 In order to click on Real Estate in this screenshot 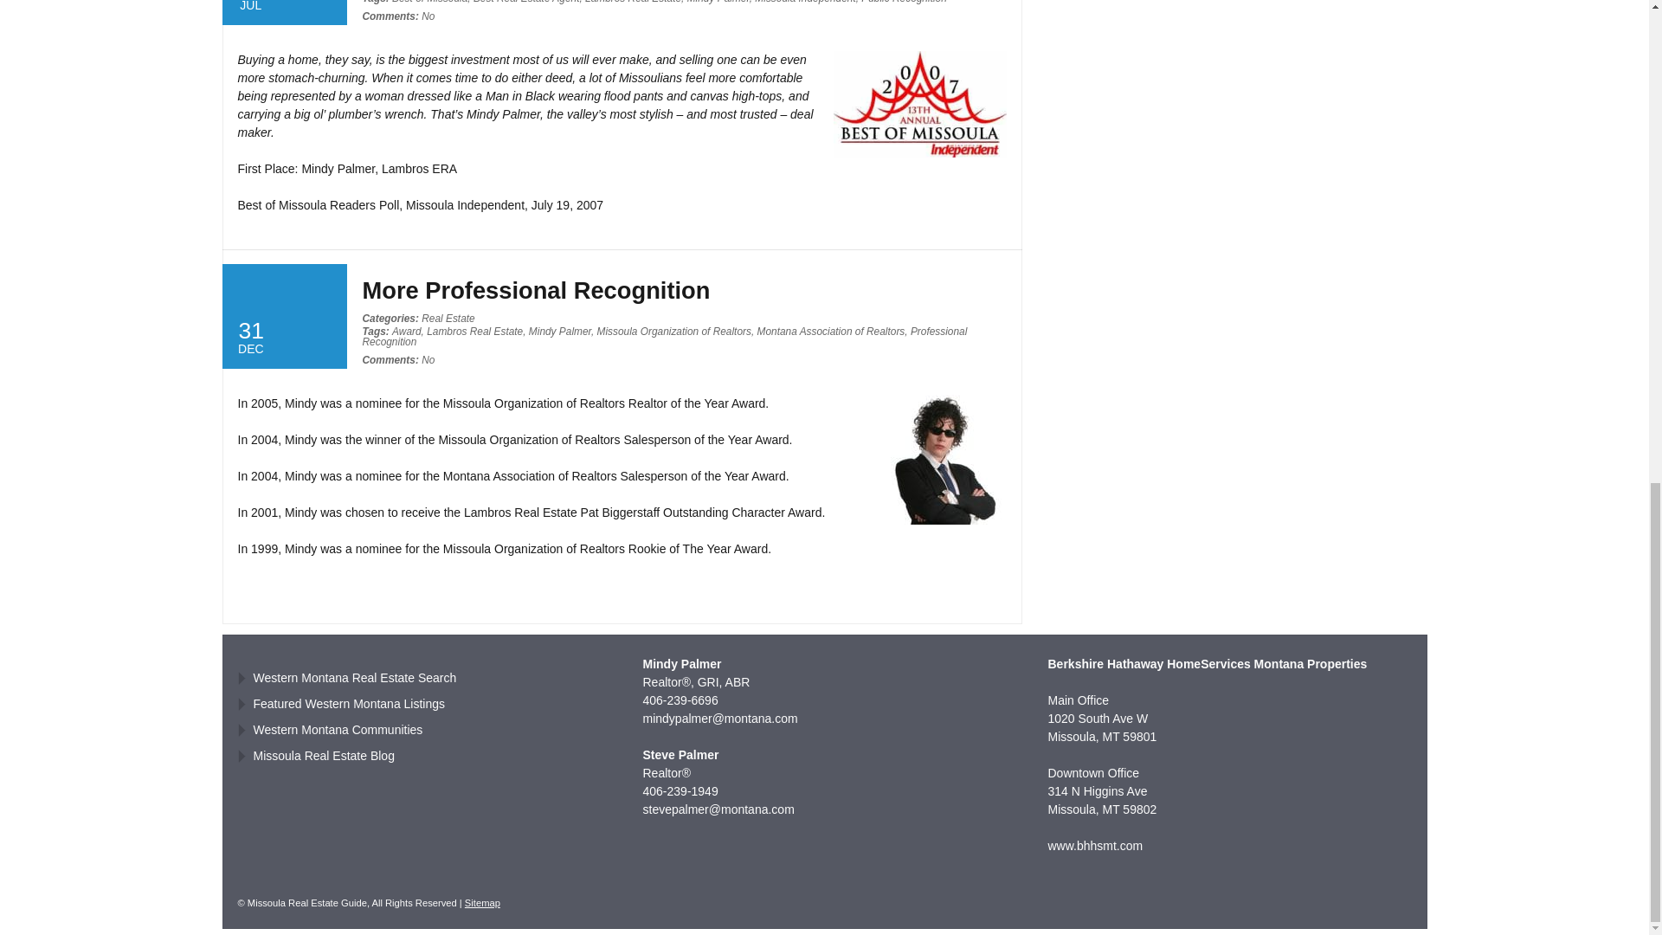, I will do `click(448, 318)`.